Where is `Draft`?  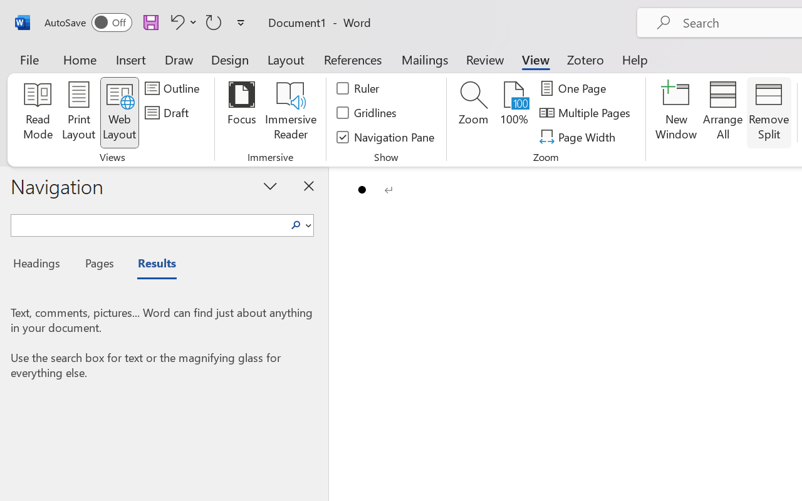 Draft is located at coordinates (169, 113).